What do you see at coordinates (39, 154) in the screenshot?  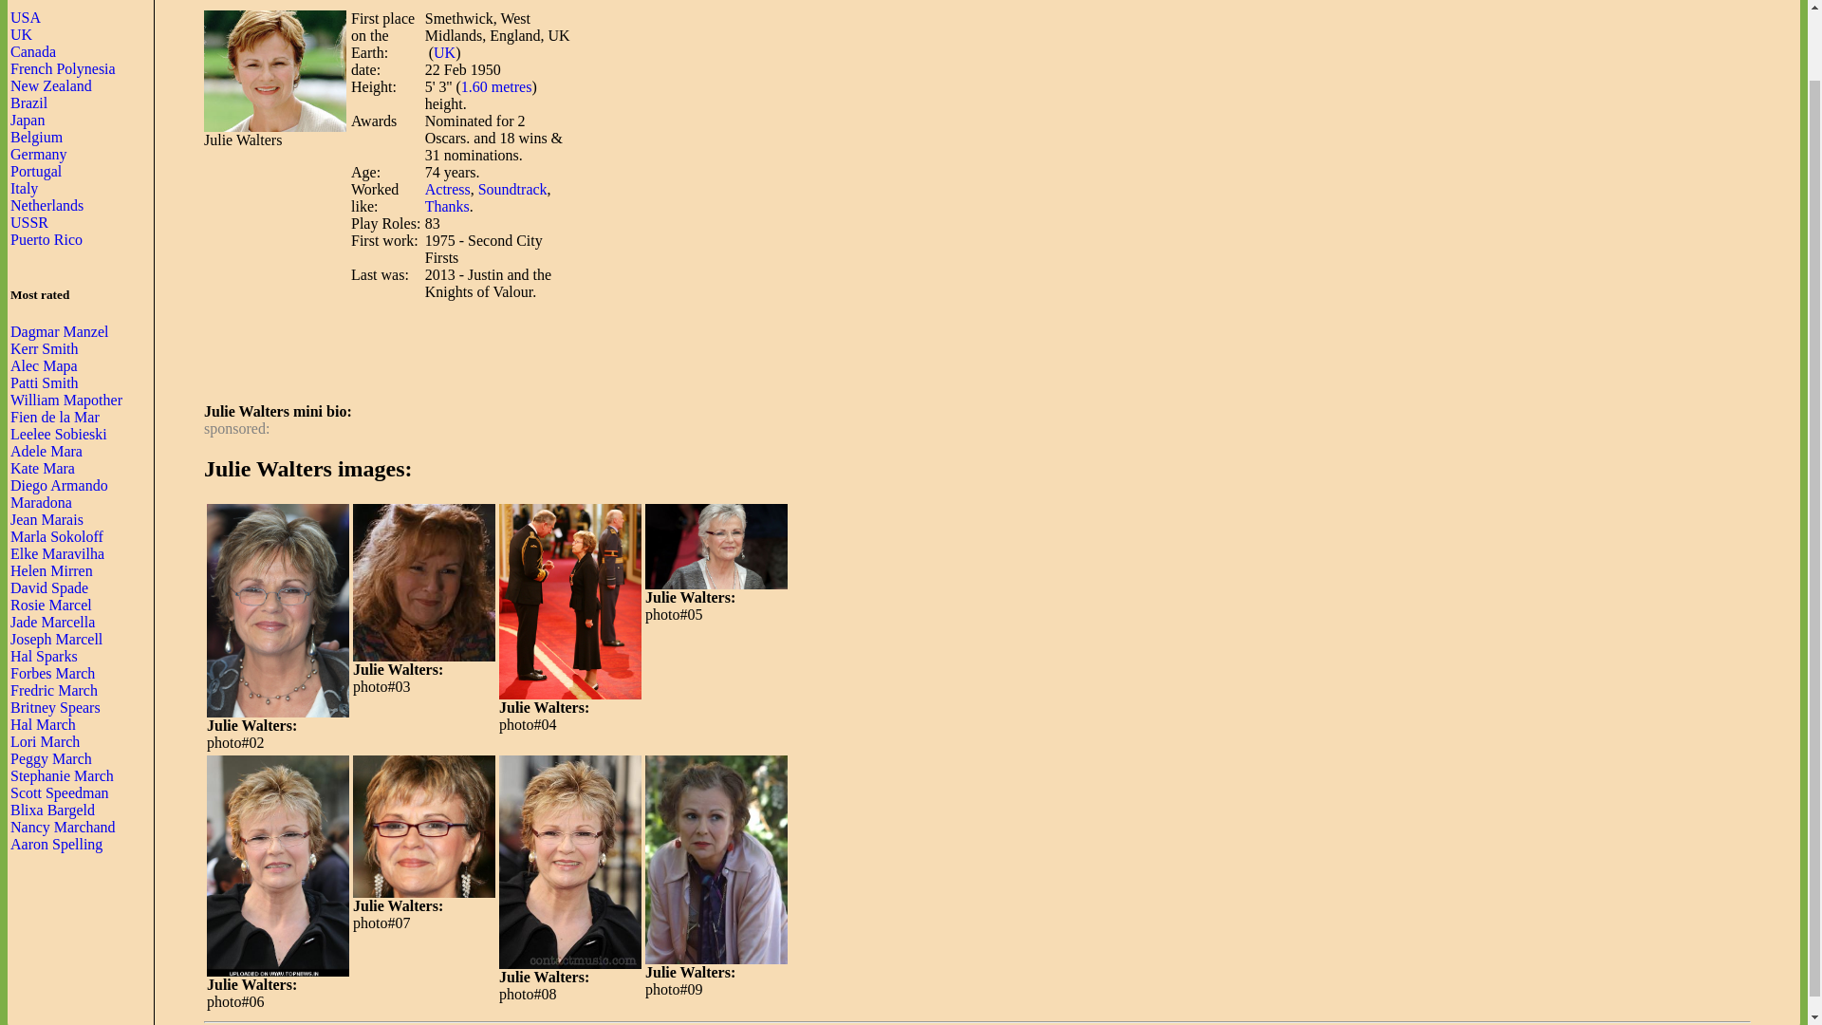 I see `Germany` at bounding box center [39, 154].